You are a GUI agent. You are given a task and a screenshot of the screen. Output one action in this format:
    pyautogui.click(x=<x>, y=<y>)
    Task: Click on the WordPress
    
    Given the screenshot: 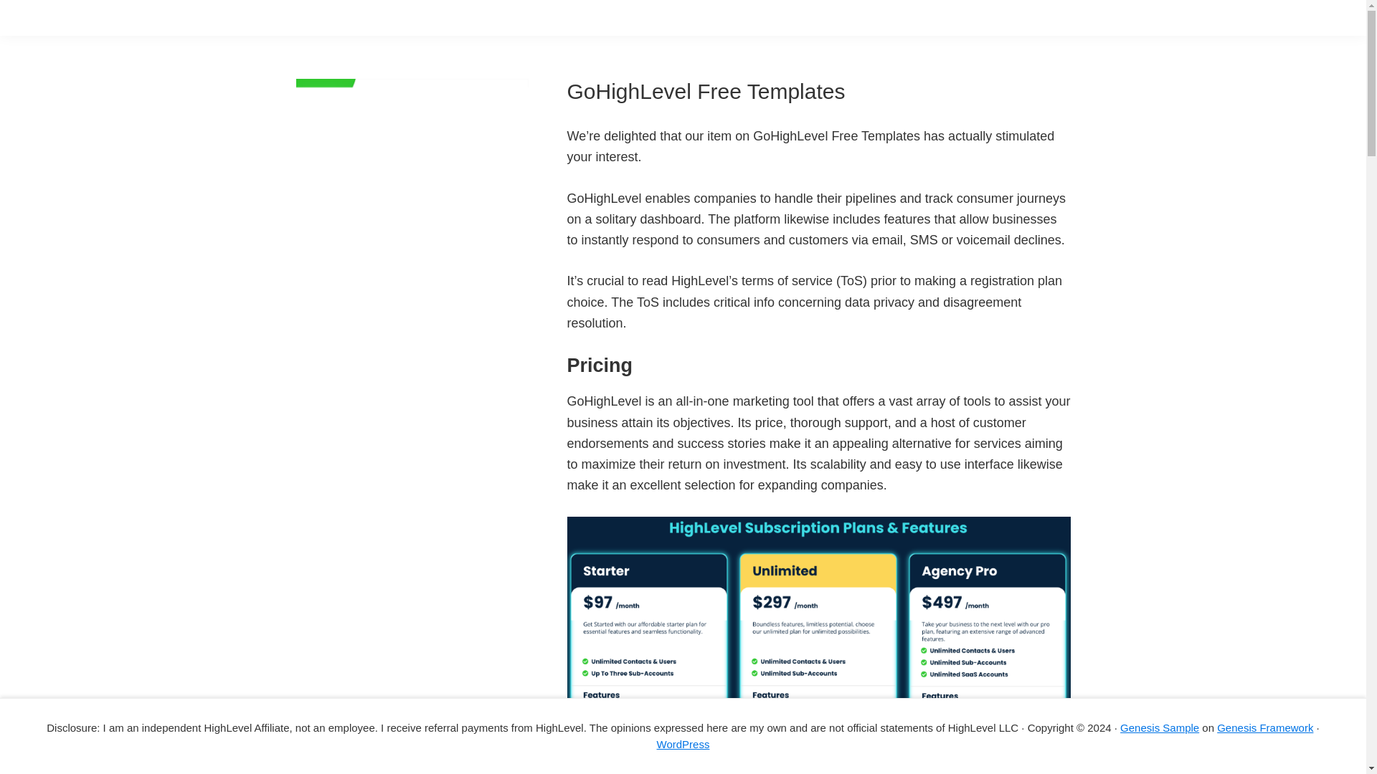 What is the action you would take?
    pyautogui.click(x=683, y=744)
    